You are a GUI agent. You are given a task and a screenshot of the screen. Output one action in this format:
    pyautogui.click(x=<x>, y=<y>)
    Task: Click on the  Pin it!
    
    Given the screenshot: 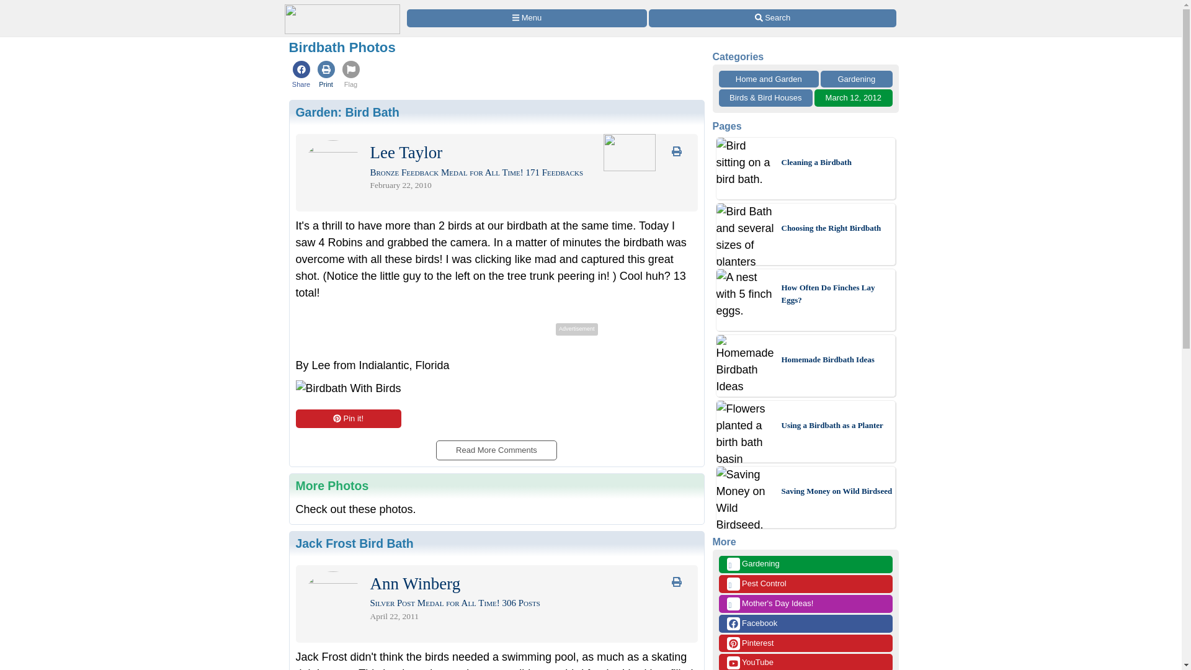 What is the action you would take?
    pyautogui.click(x=347, y=418)
    